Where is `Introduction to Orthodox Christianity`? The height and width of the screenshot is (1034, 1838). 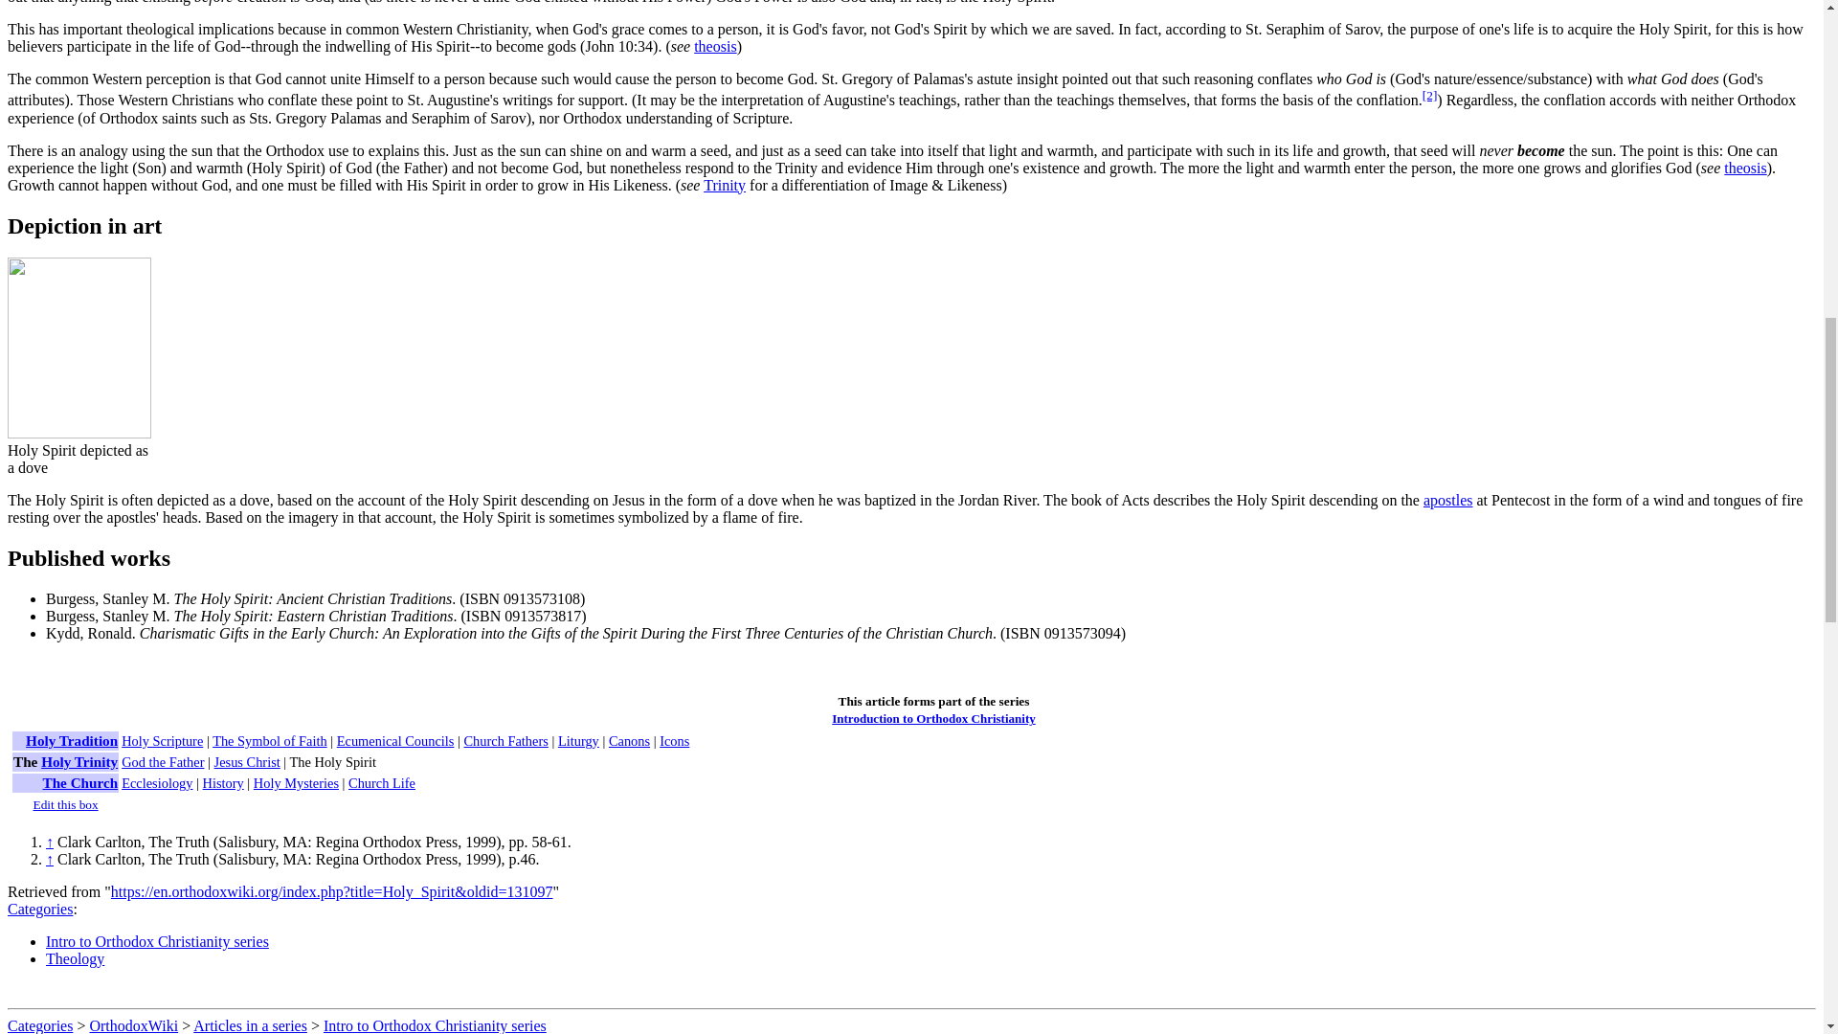 Introduction to Orthodox Christianity is located at coordinates (932, 718).